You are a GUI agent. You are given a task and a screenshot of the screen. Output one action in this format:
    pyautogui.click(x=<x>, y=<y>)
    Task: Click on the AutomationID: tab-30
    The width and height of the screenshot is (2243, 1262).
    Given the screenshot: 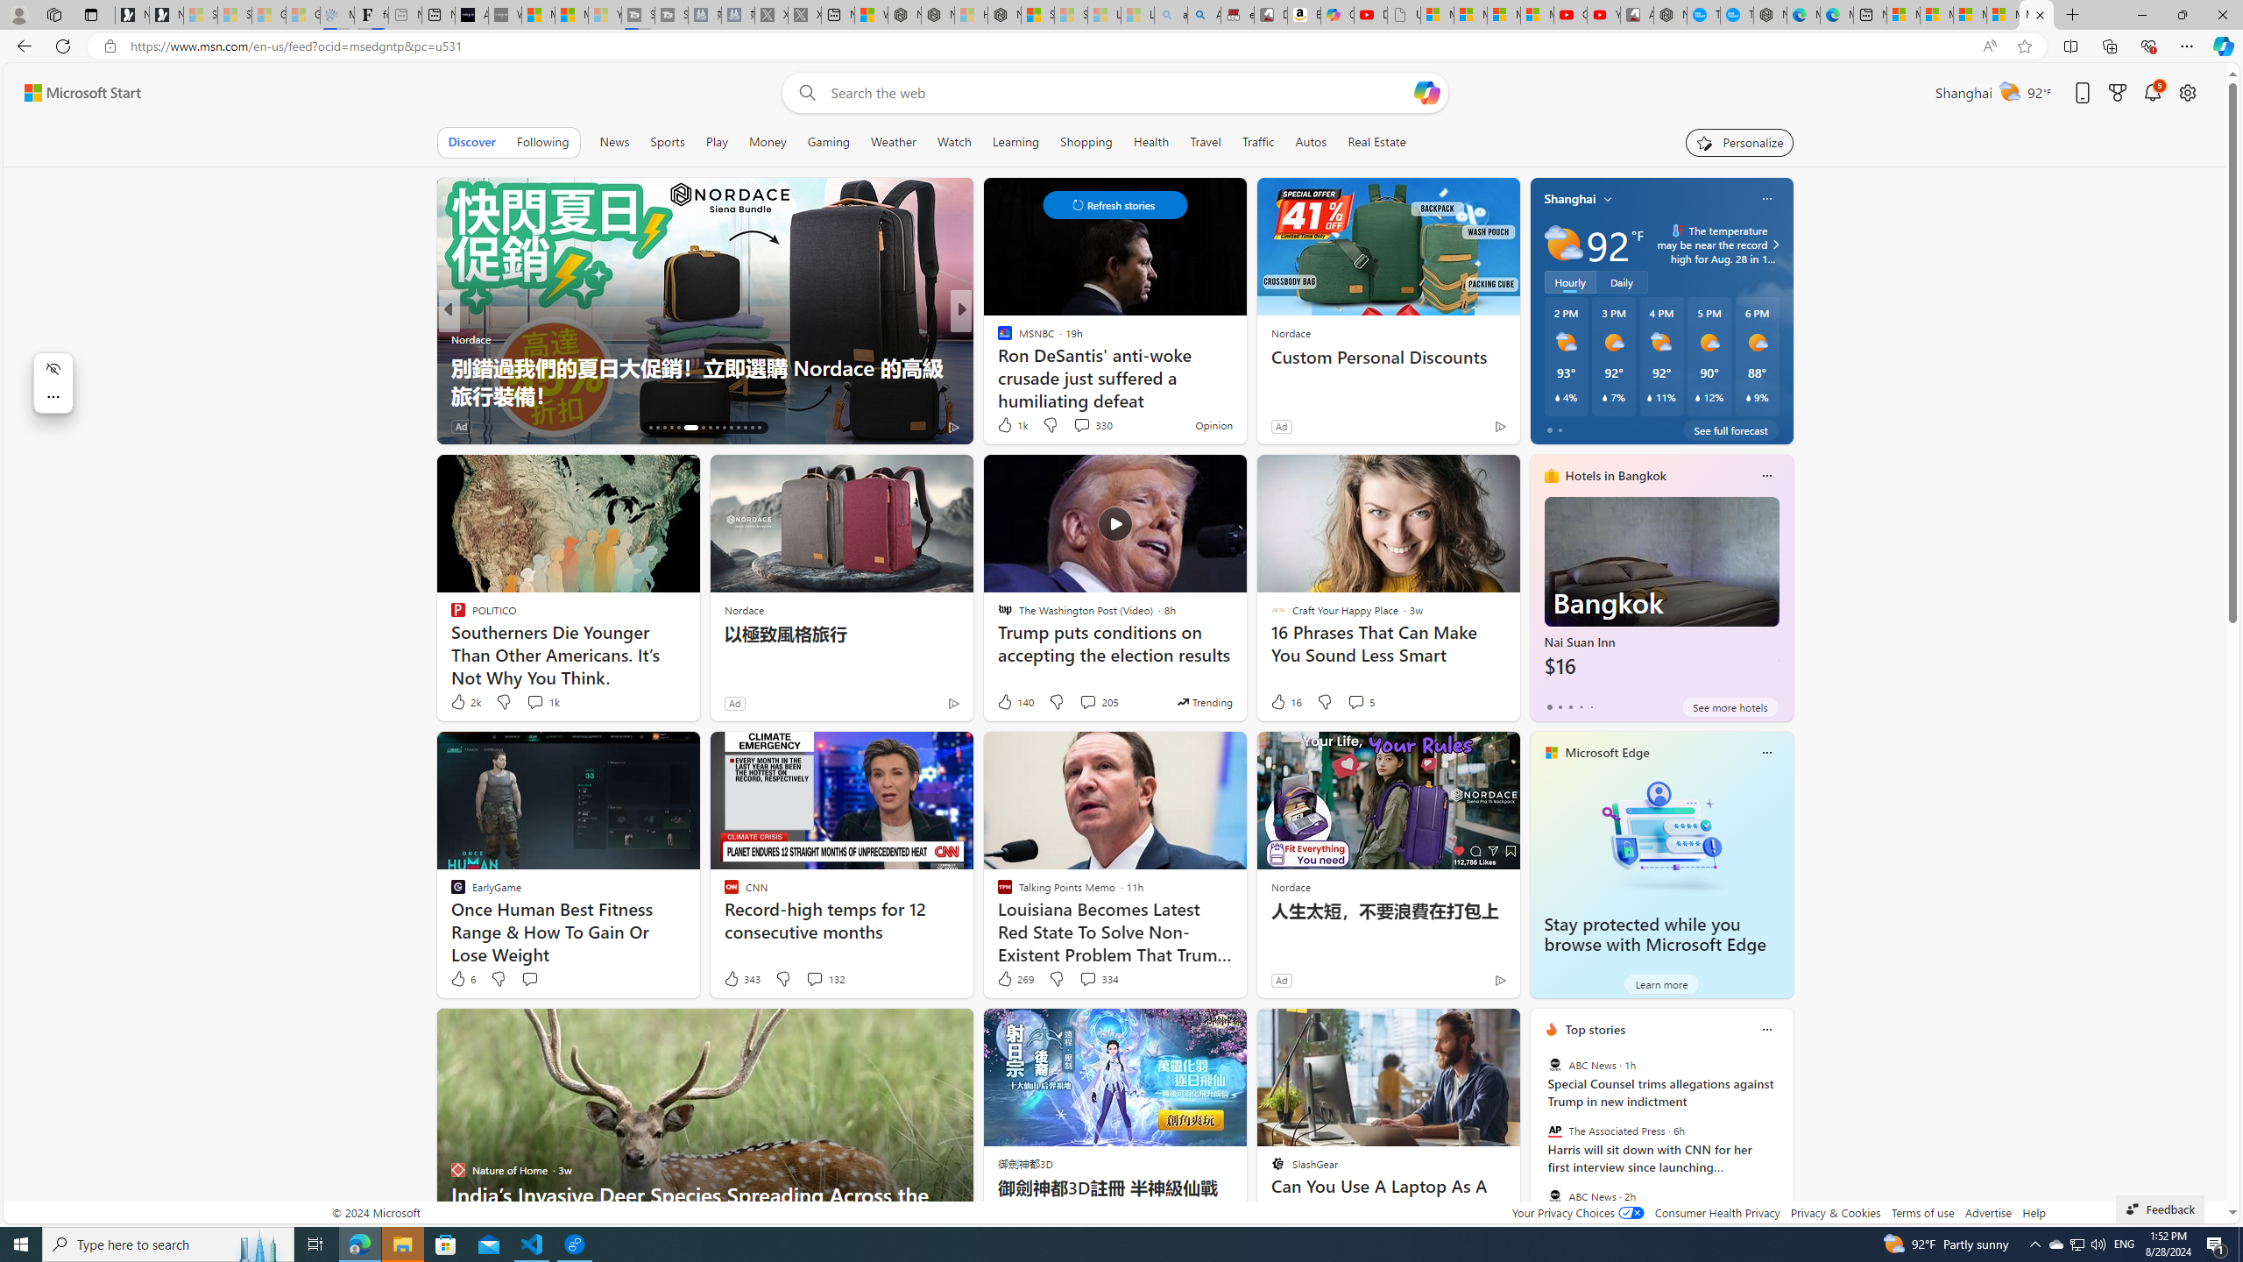 What is the action you would take?
    pyautogui.click(x=759, y=428)
    